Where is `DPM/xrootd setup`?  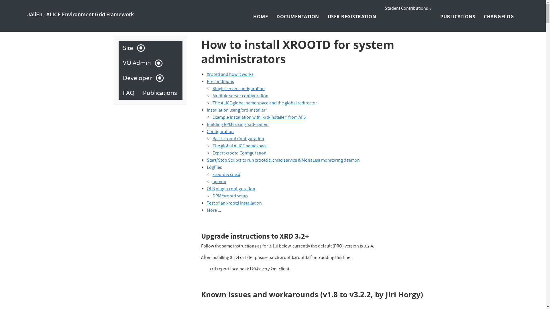 DPM/xrootd setup is located at coordinates (230, 197).